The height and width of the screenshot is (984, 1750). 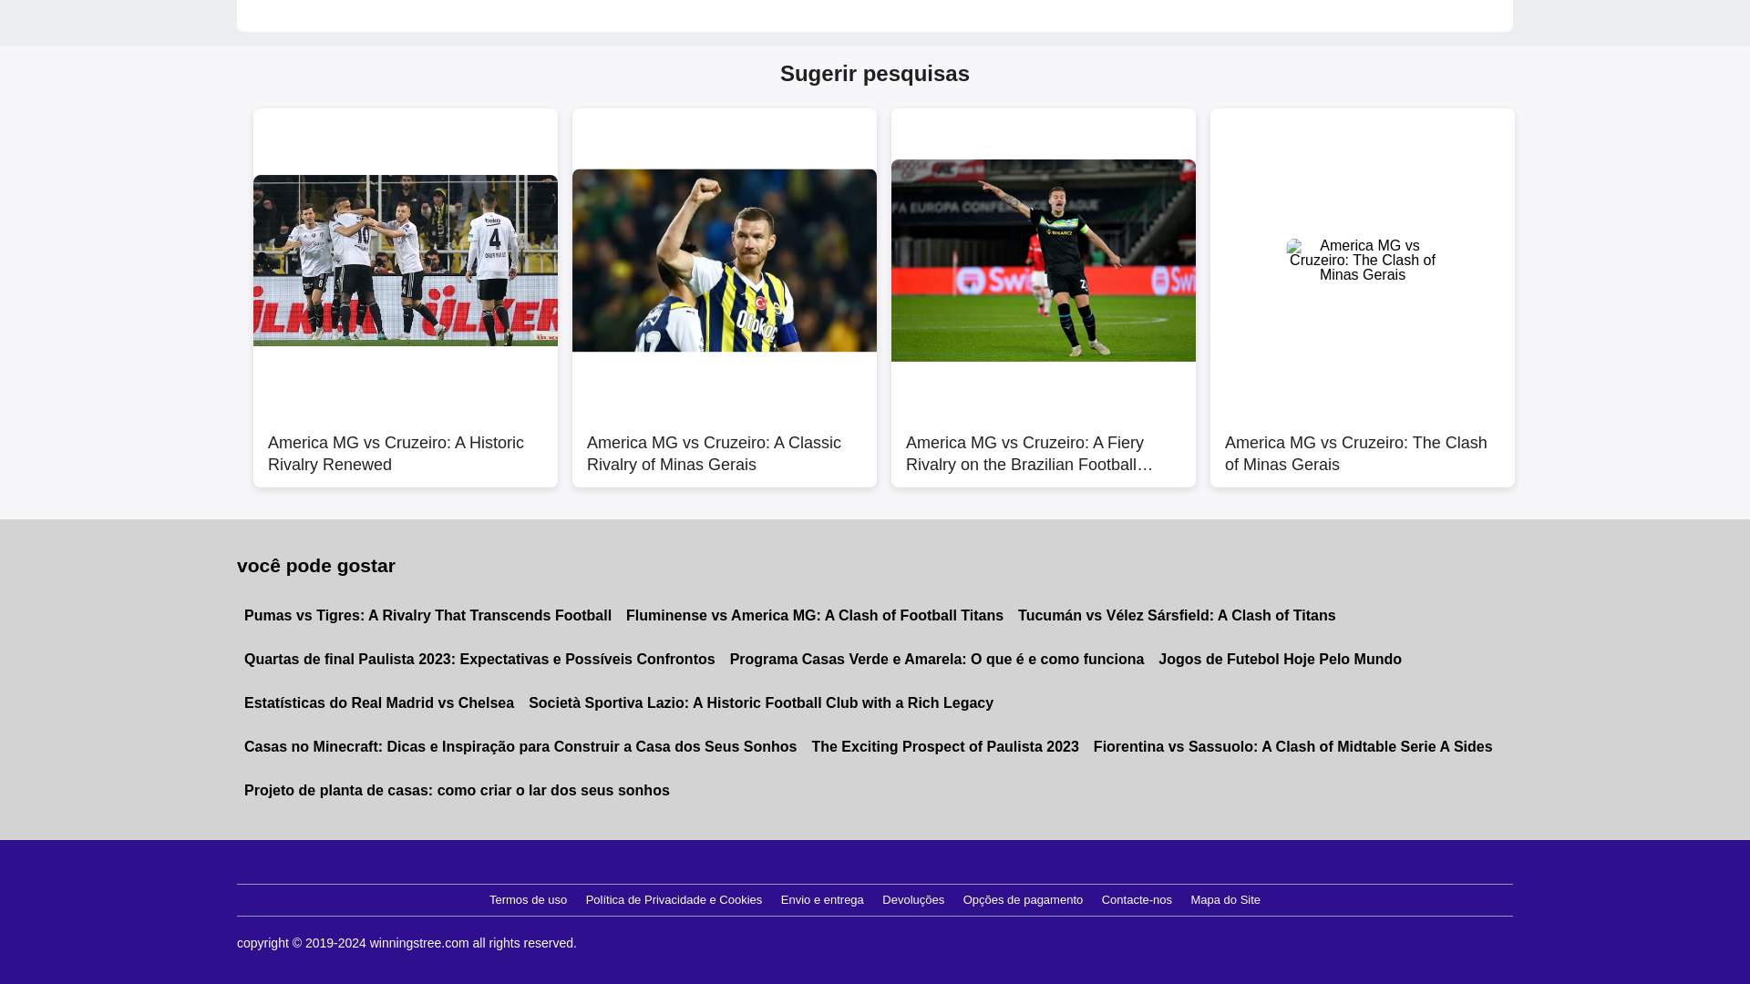 I want to click on The Exciting Prospect of Paulista 2023, so click(x=944, y=746).